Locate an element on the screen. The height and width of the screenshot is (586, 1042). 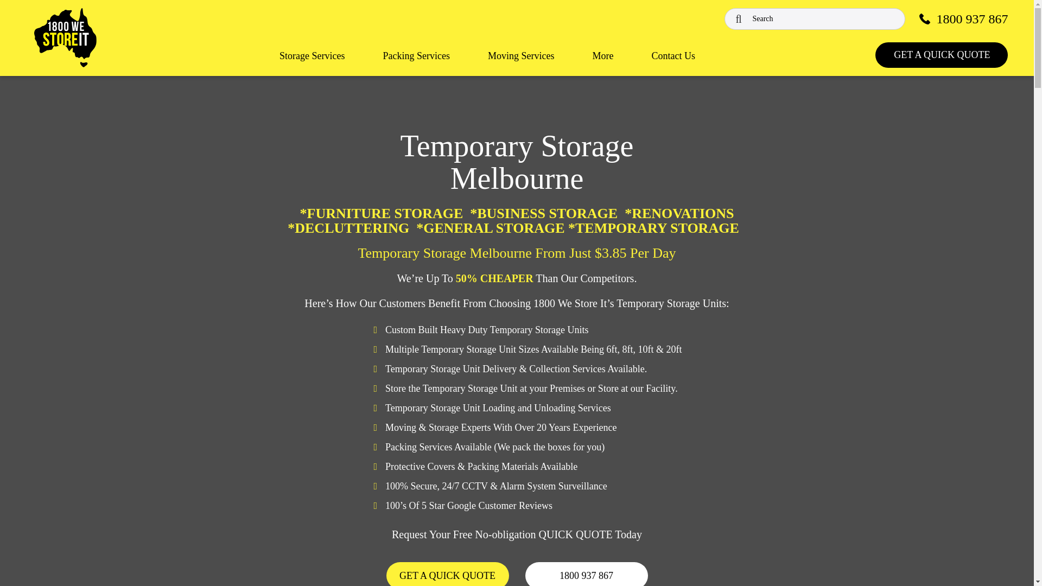
Storage Services is located at coordinates (312, 65).